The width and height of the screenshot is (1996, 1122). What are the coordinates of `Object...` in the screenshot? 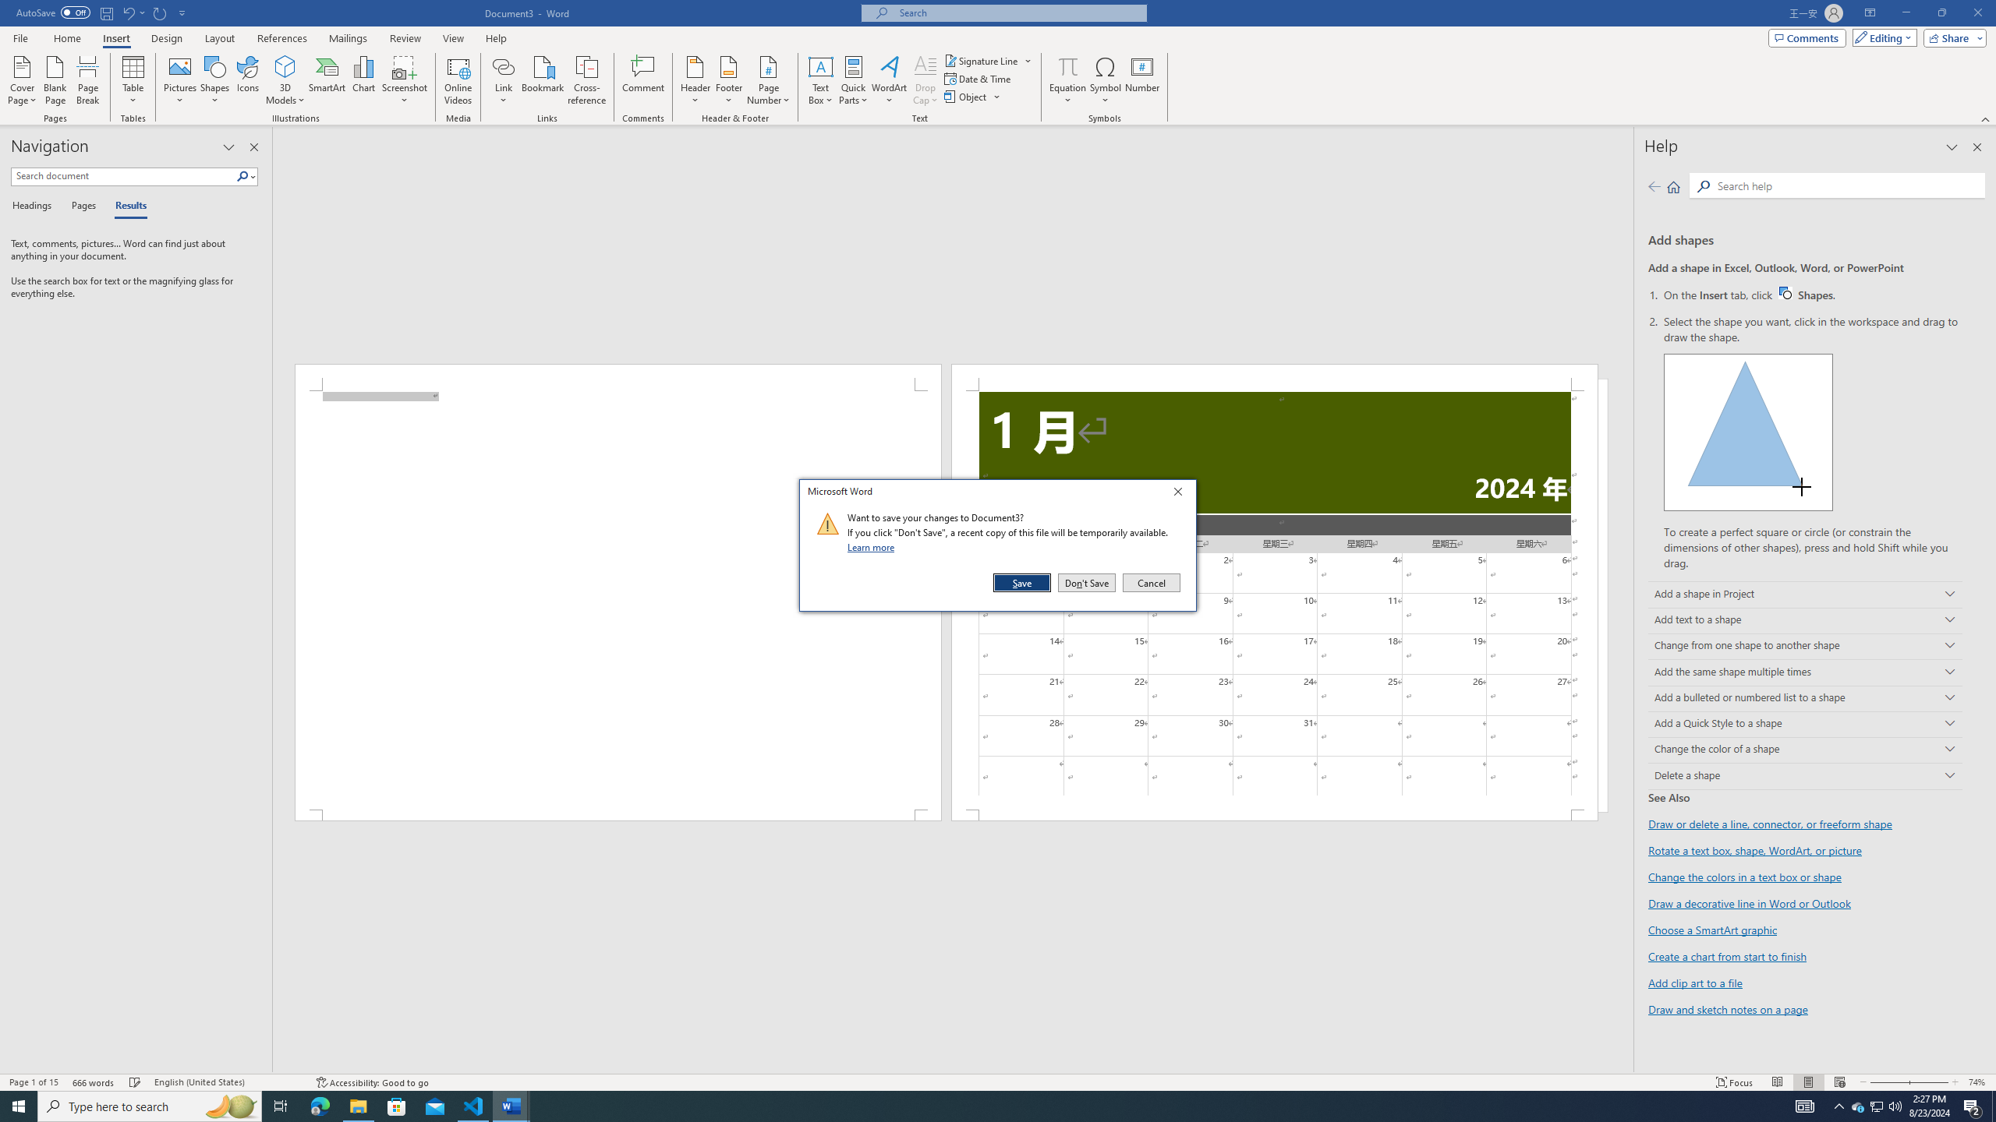 It's located at (973, 97).